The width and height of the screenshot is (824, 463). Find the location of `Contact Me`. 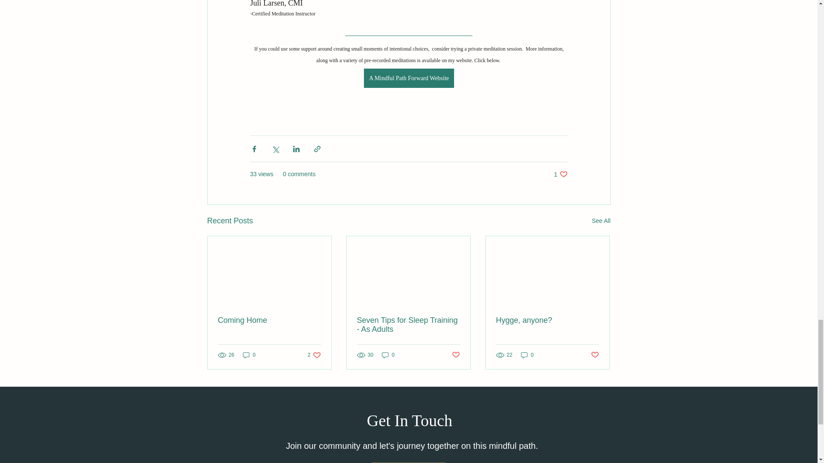

Contact Me is located at coordinates (601, 221).